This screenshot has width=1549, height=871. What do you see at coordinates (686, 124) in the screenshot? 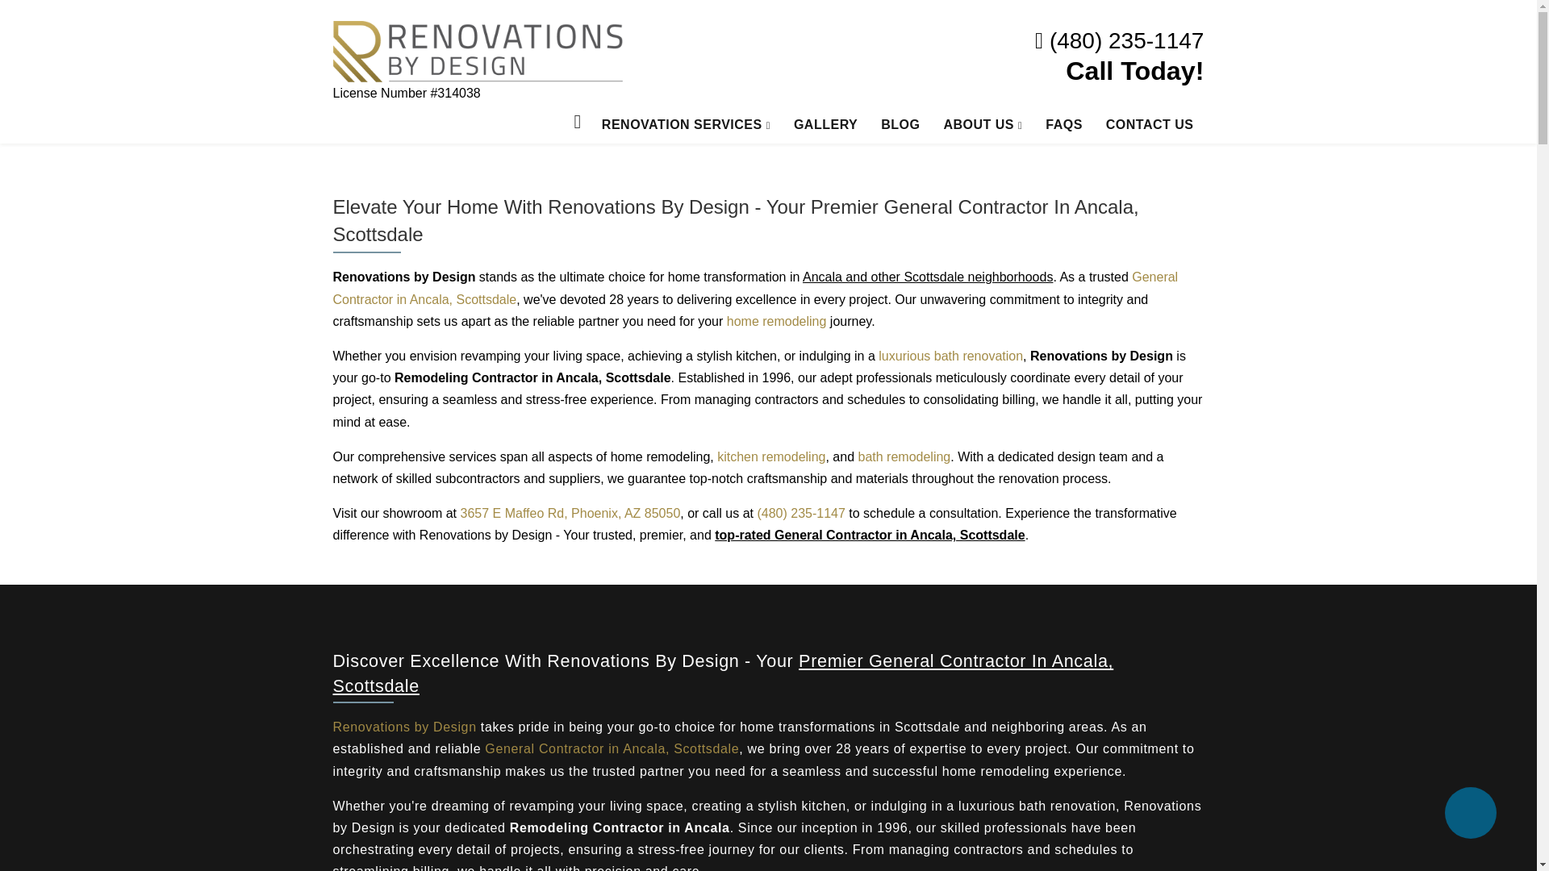
I see `Renovation Services` at bounding box center [686, 124].